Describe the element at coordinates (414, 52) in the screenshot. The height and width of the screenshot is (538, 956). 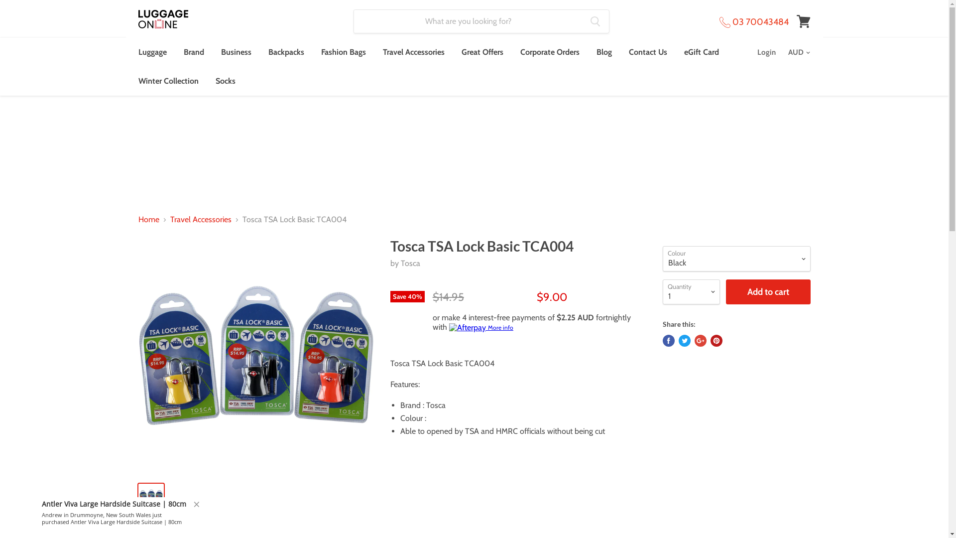
I see `Travel Accessories` at that location.